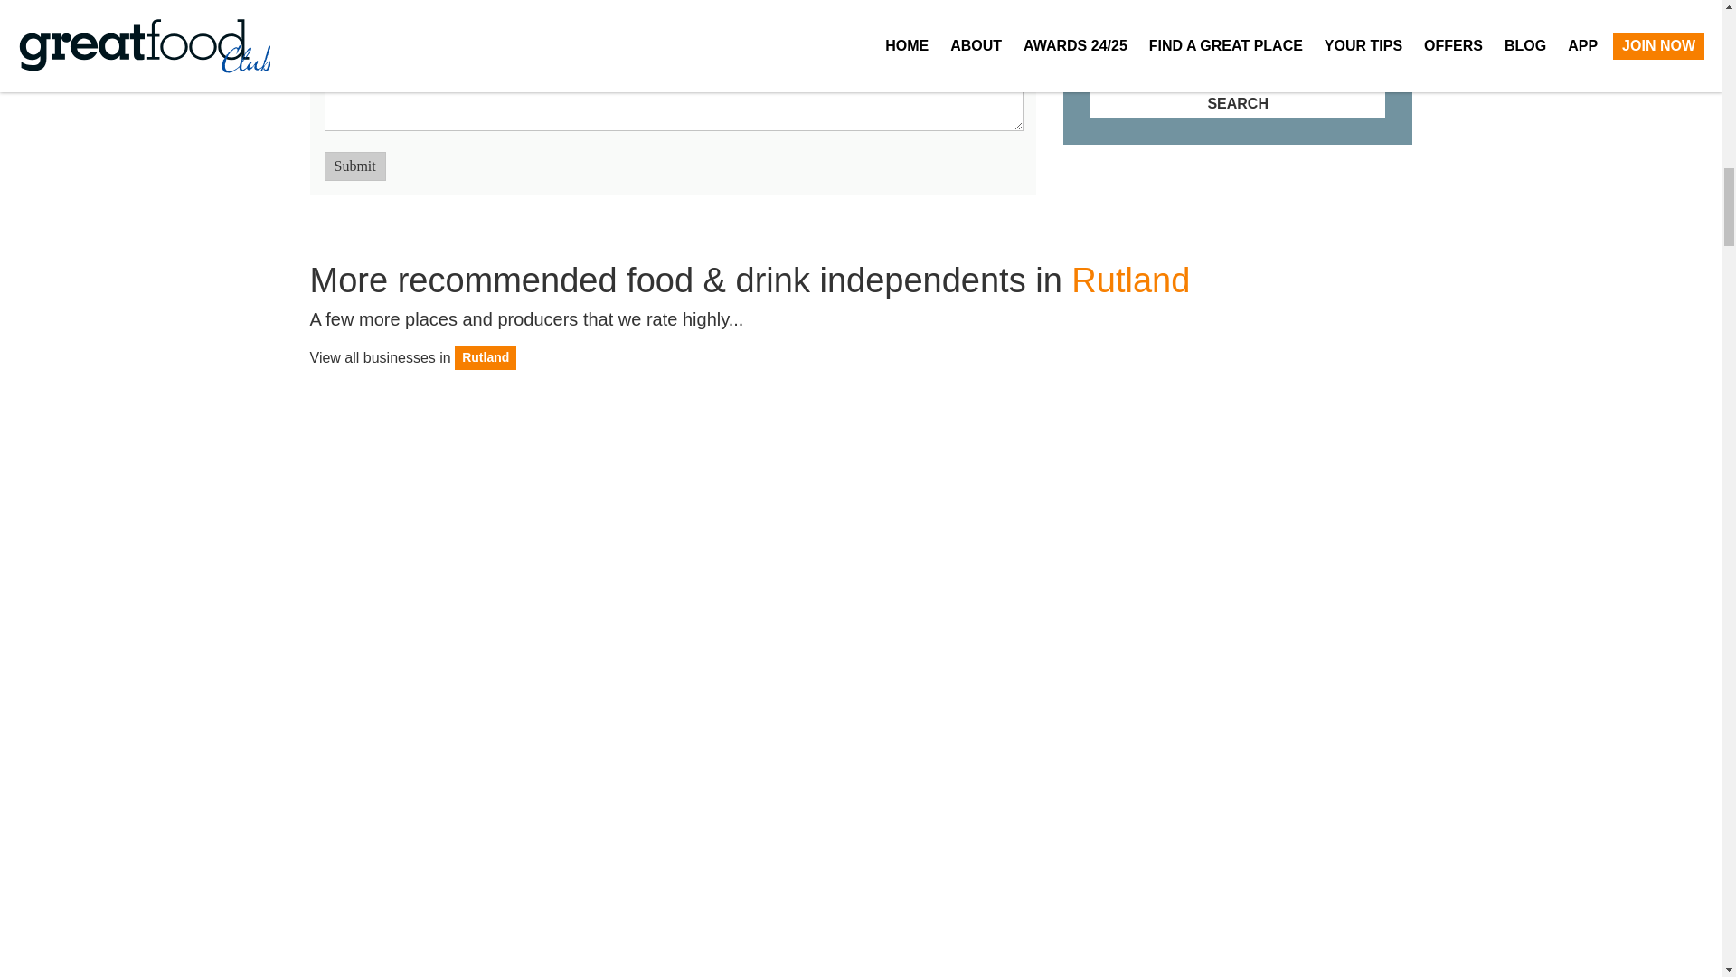  I want to click on Submit, so click(354, 166).